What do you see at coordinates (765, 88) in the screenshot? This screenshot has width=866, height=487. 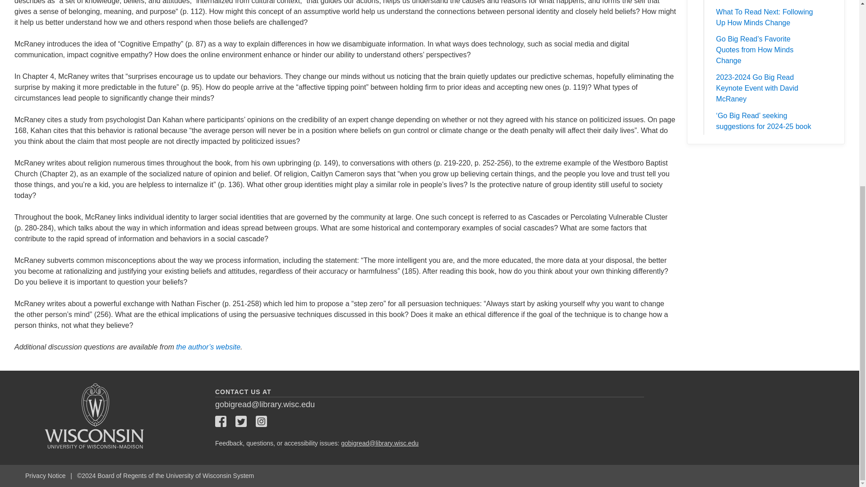 I see `2023-2024 Go Big Read Keynote Event with David McRaney ` at bounding box center [765, 88].